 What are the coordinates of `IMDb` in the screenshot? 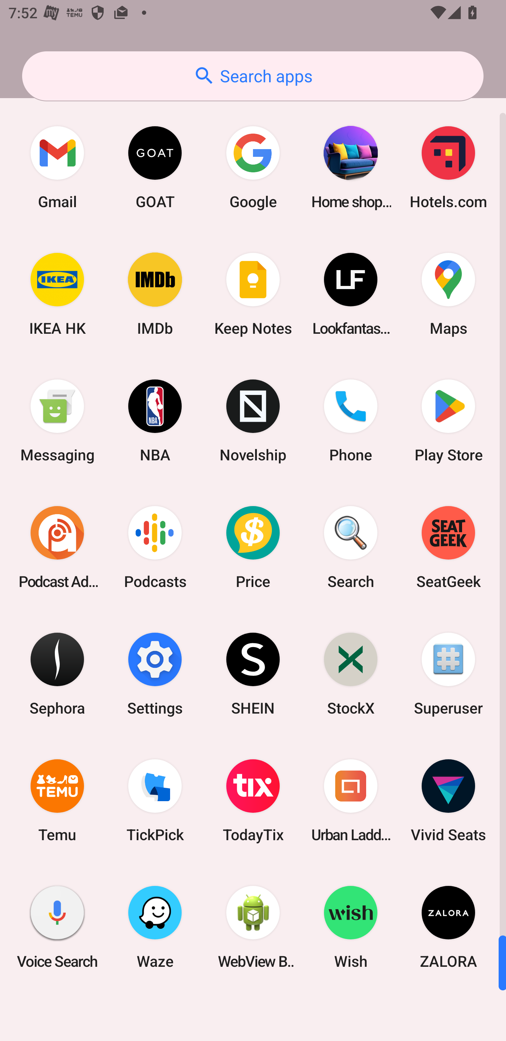 It's located at (155, 294).